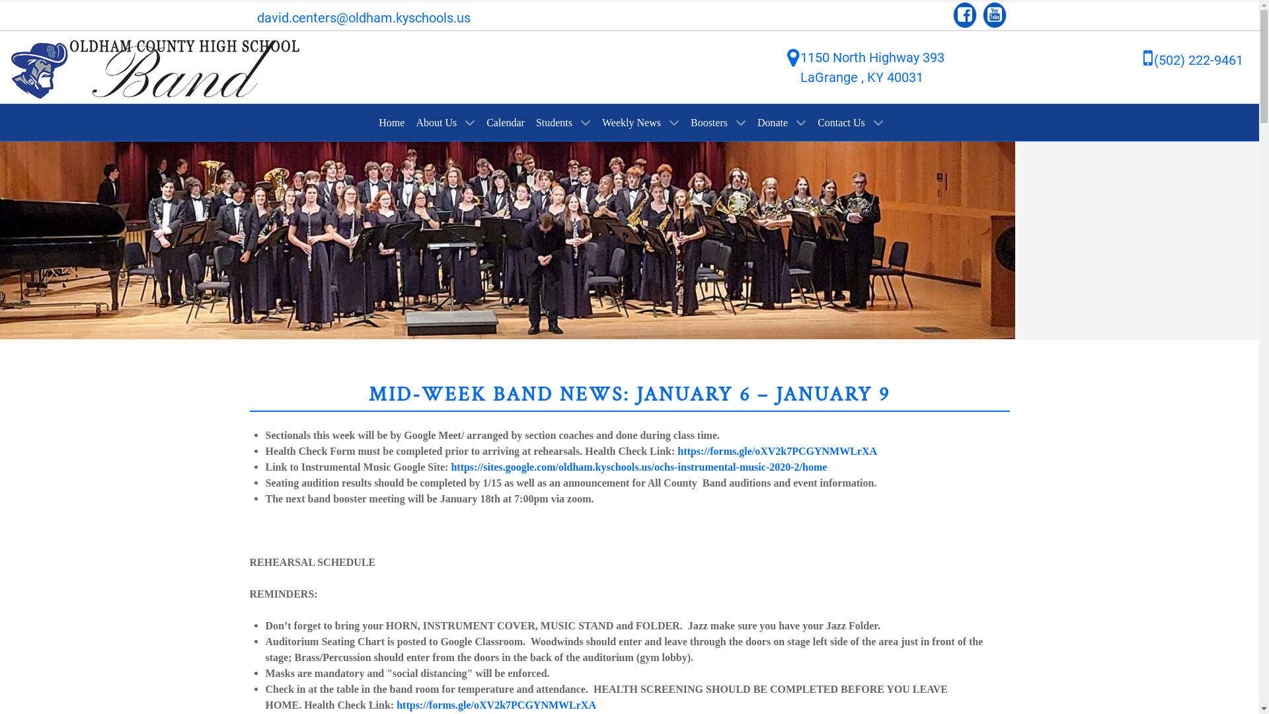  I want to click on david.centers@oldham.kyschools.us, so click(364, 17).